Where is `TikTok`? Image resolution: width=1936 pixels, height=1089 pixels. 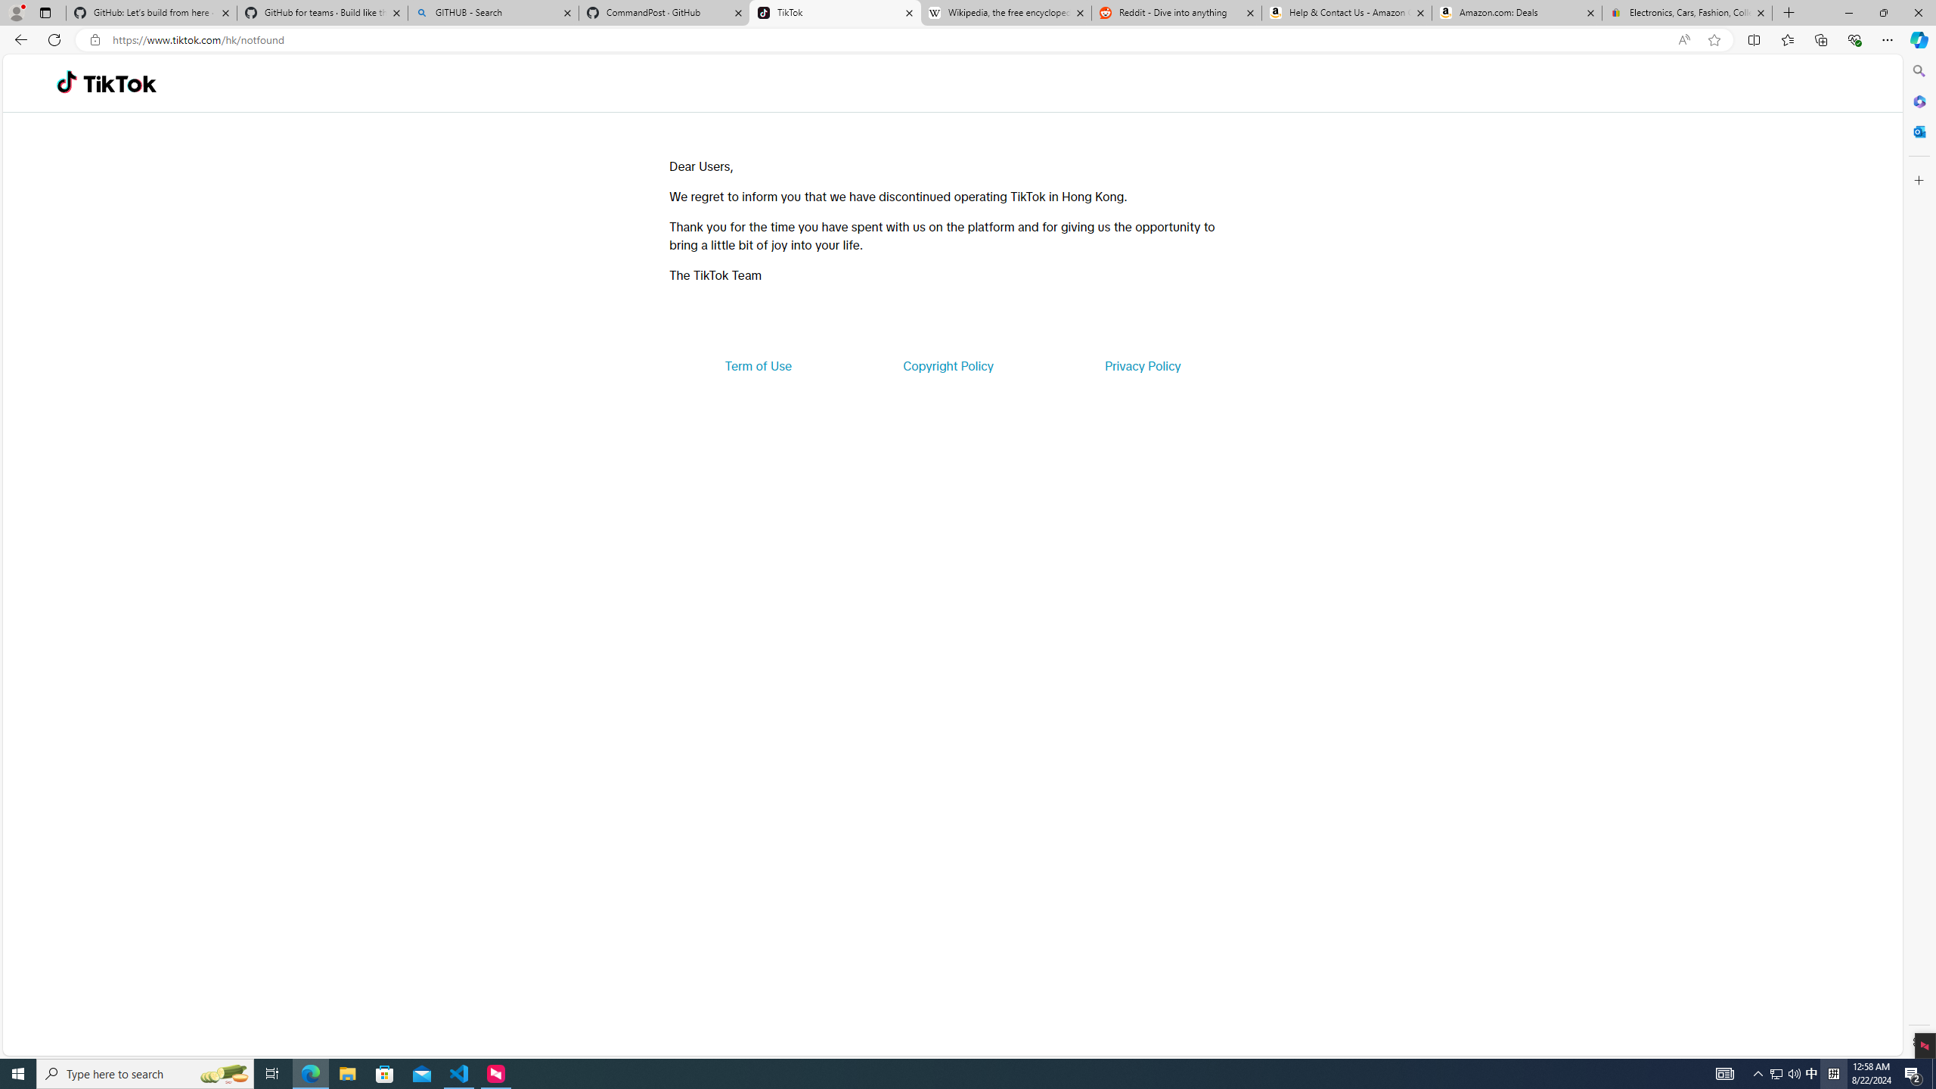 TikTok is located at coordinates (119, 83).